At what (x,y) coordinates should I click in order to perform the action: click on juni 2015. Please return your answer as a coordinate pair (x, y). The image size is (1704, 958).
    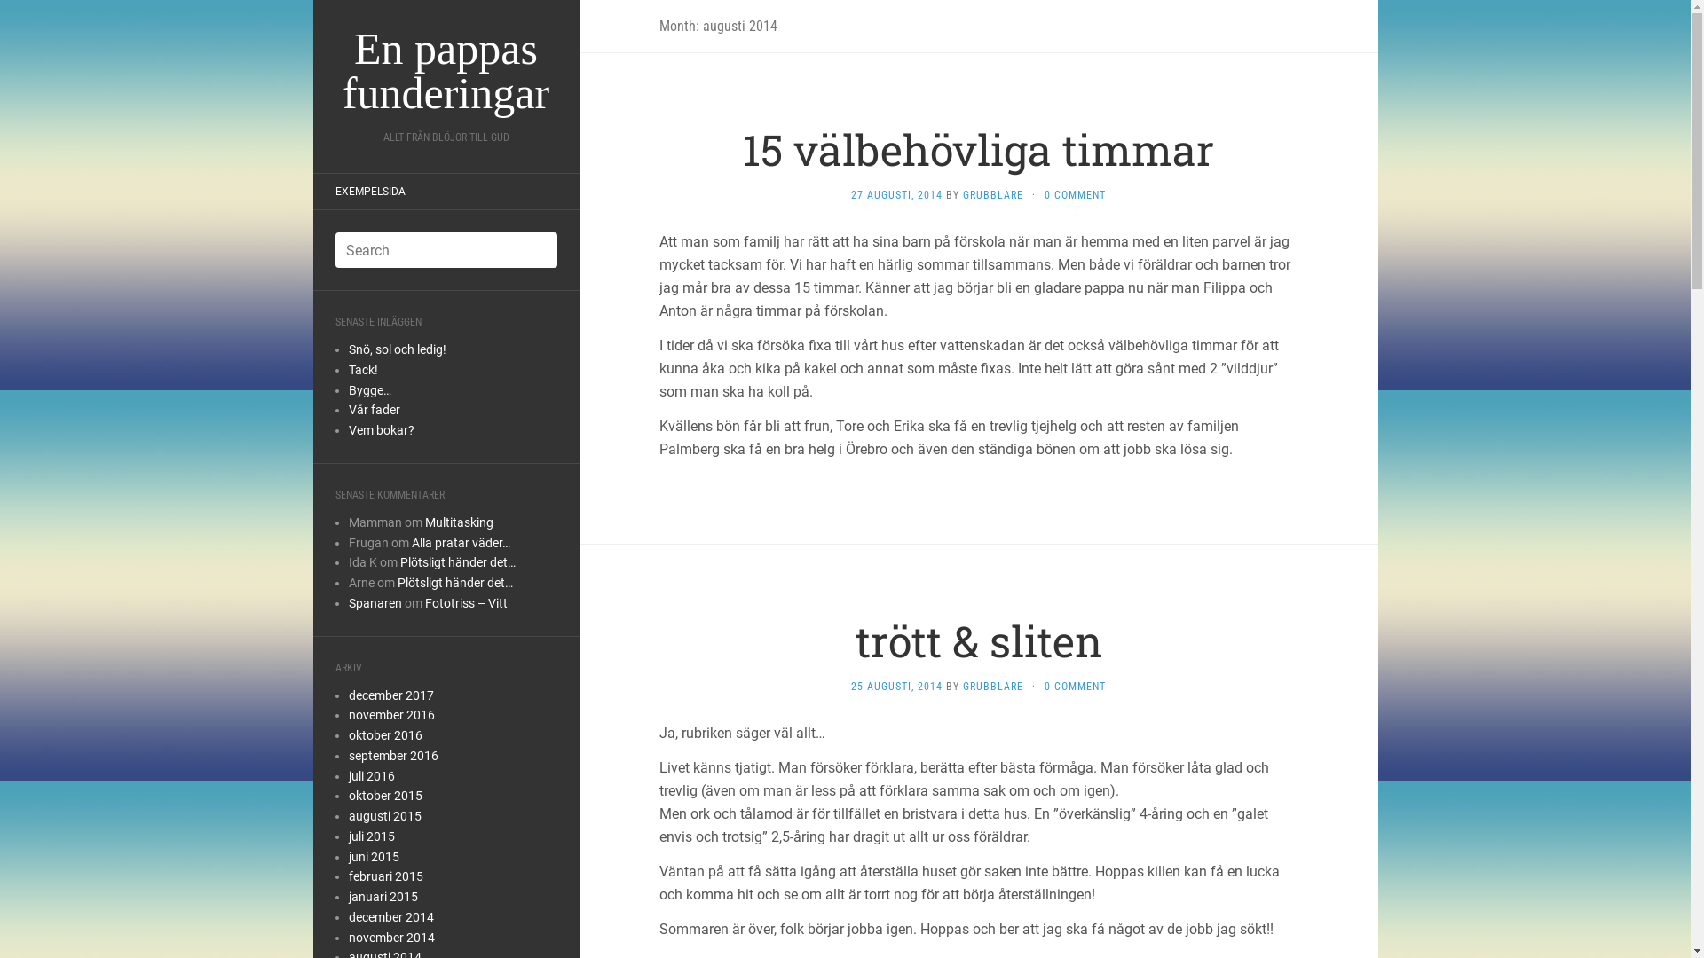
    Looking at the image, I should click on (373, 857).